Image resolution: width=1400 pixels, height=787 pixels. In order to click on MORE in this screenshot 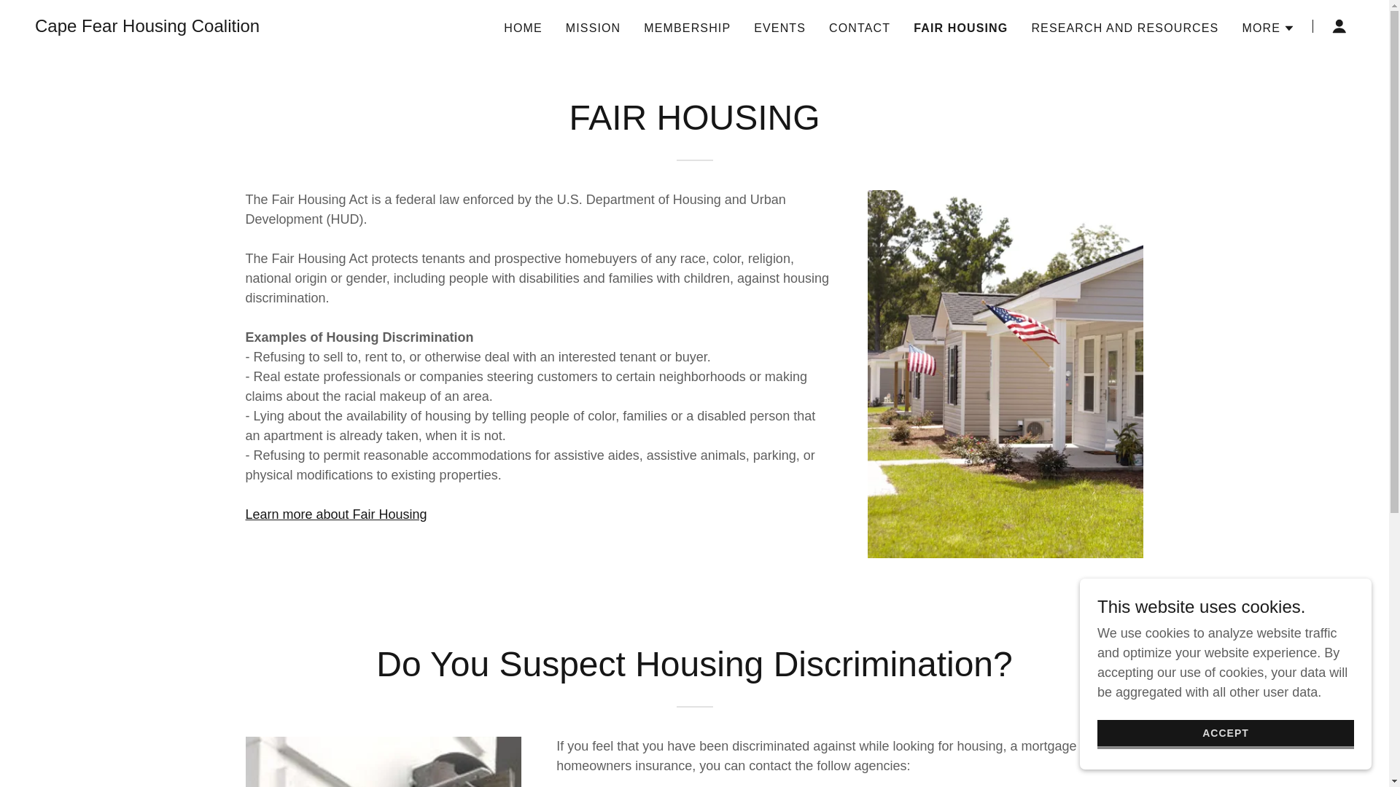, I will do `click(1269, 27)`.